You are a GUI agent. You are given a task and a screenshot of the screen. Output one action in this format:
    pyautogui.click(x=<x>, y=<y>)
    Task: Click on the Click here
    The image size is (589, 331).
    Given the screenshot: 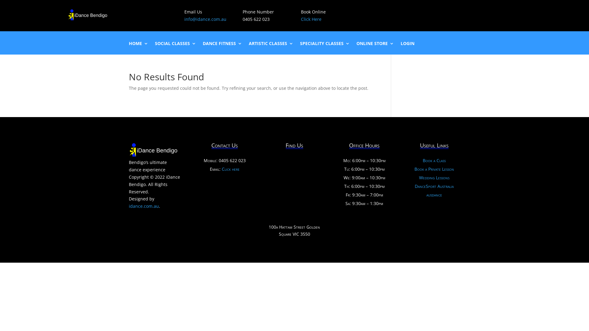 What is the action you would take?
    pyautogui.click(x=231, y=169)
    